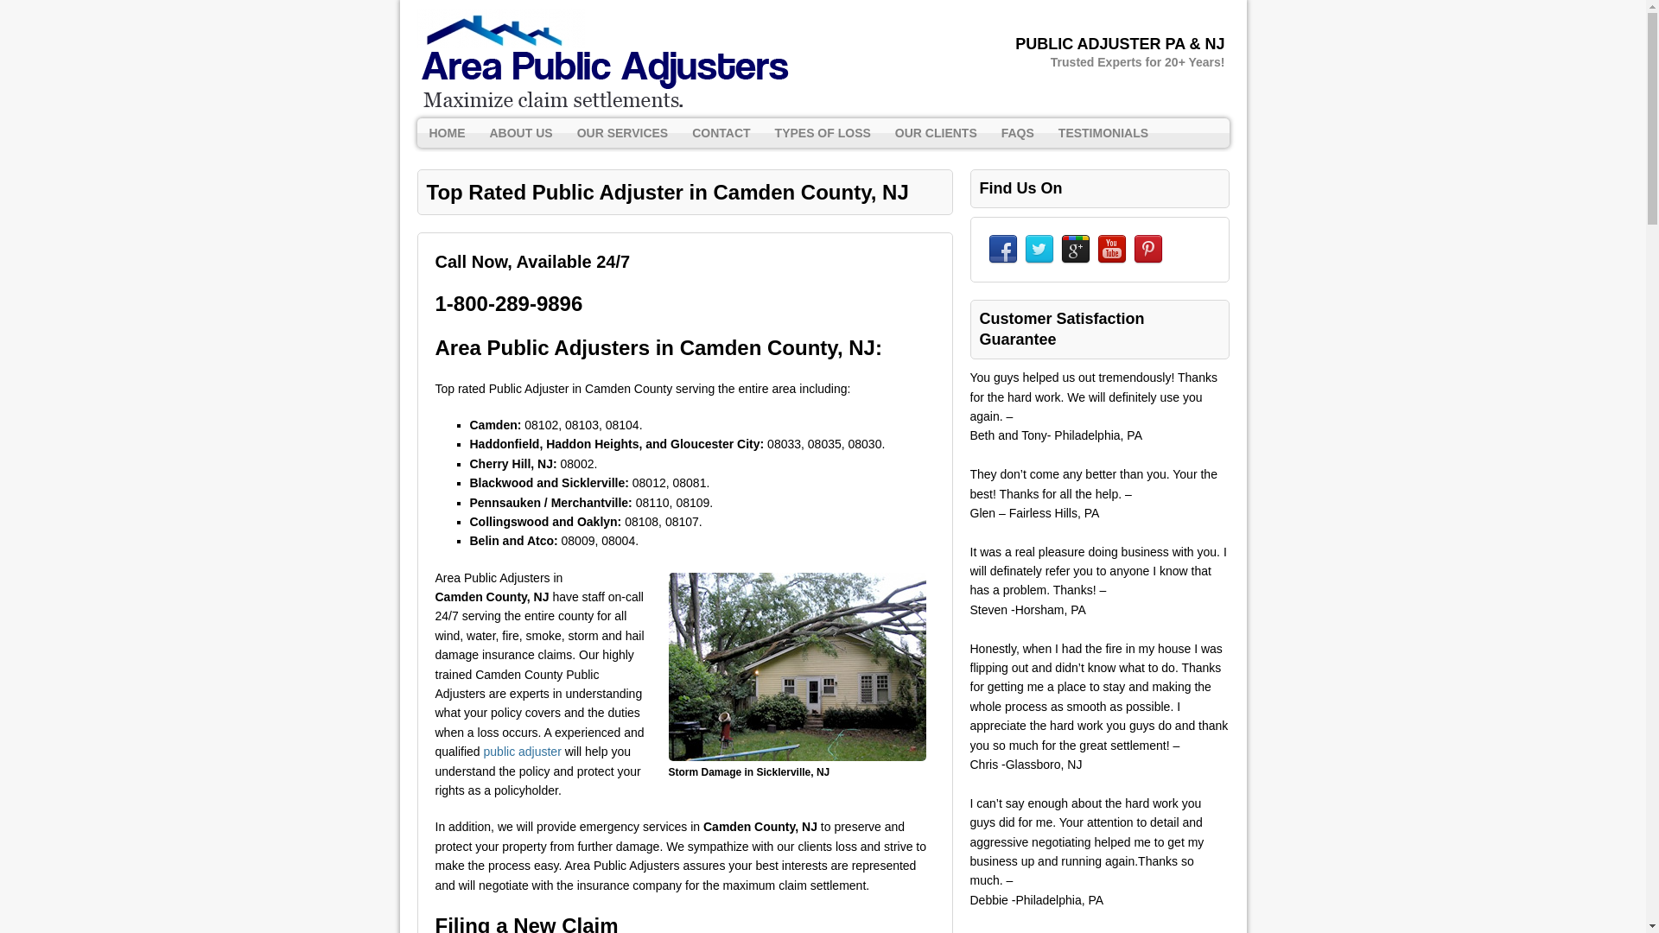  Describe the element at coordinates (935, 133) in the screenshot. I see `OUR CLIENTS` at that location.